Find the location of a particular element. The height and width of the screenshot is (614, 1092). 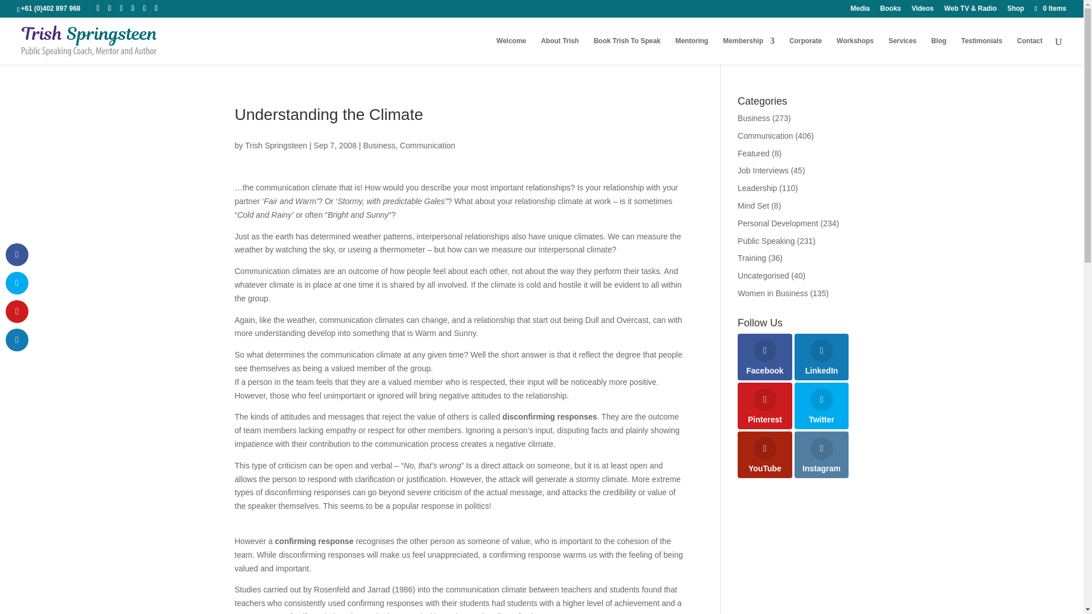

Videos is located at coordinates (923, 11).